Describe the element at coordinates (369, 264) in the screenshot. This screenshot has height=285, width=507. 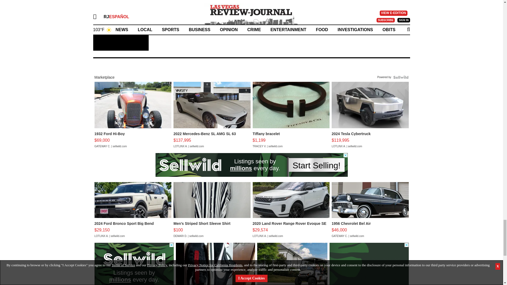
I see `3rd party ad content` at that location.